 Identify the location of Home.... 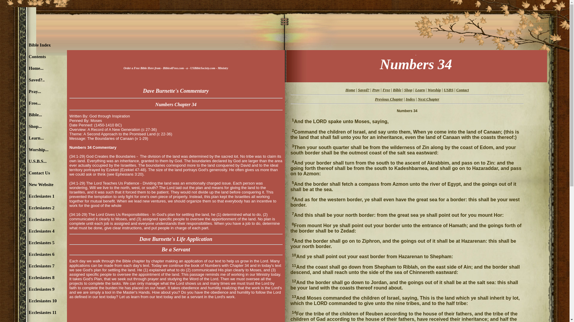
(33, 68).